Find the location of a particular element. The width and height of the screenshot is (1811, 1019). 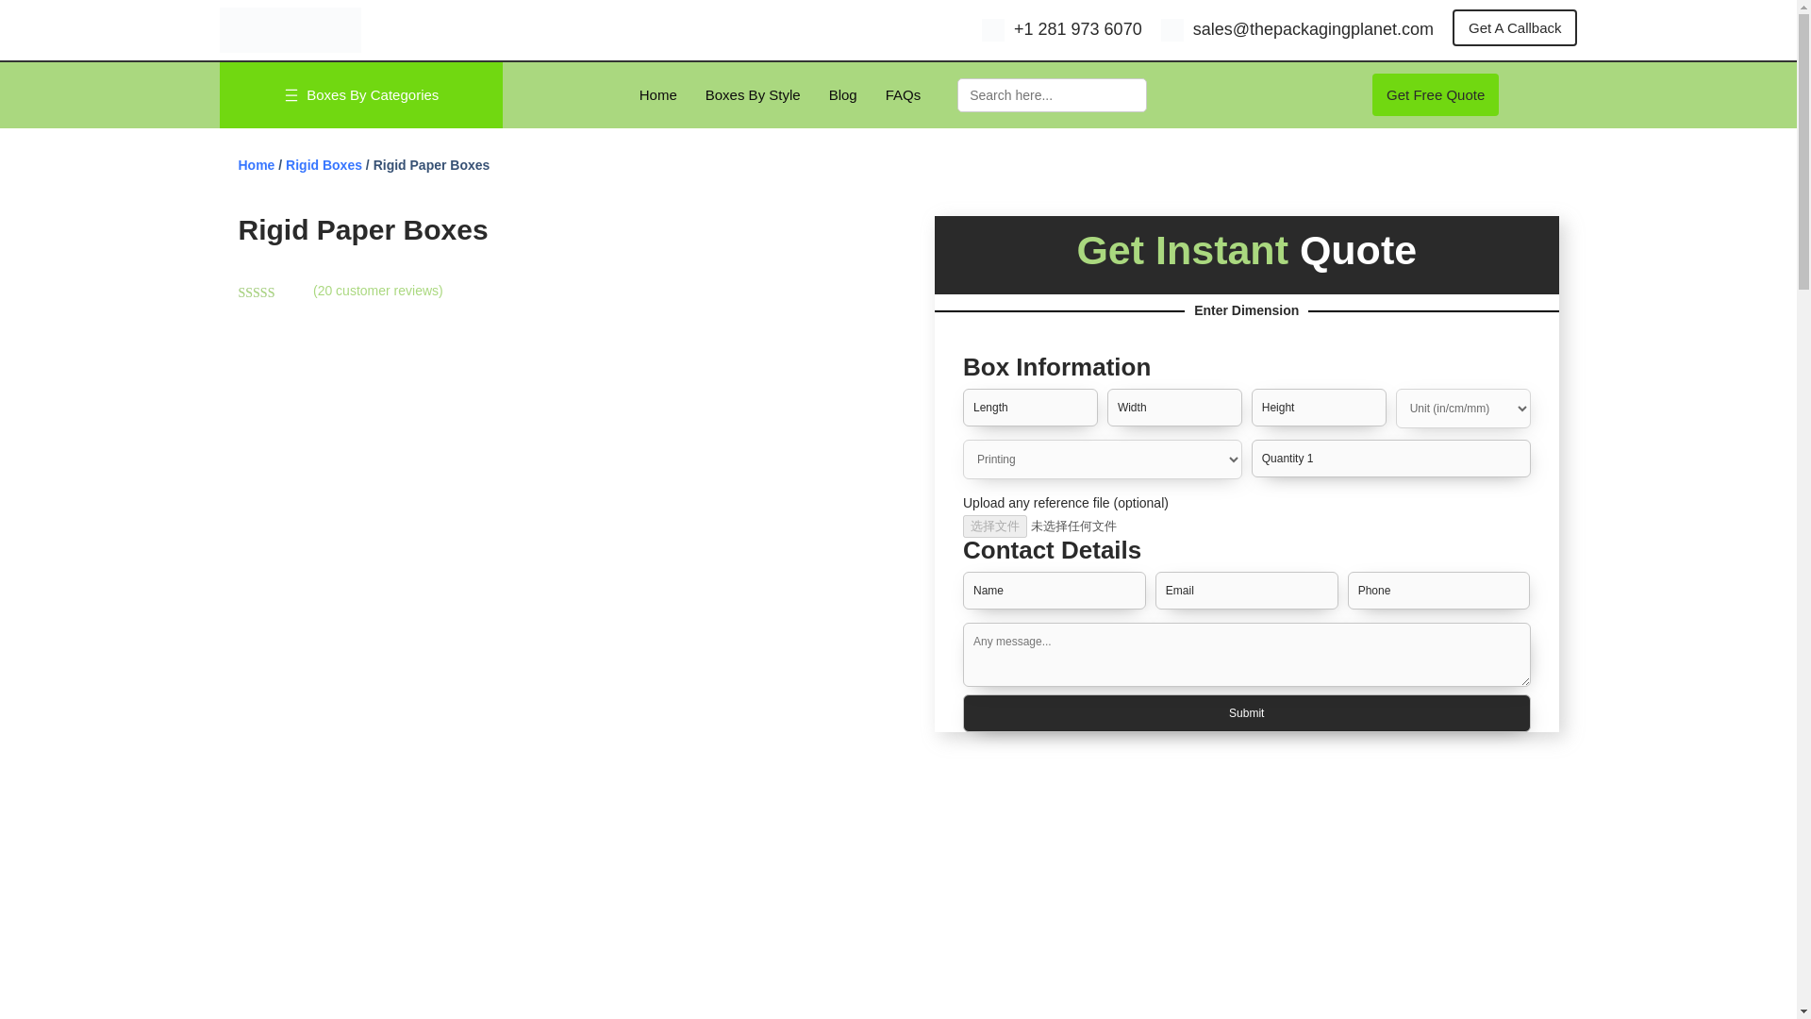

Get A Callback is located at coordinates (1515, 26).